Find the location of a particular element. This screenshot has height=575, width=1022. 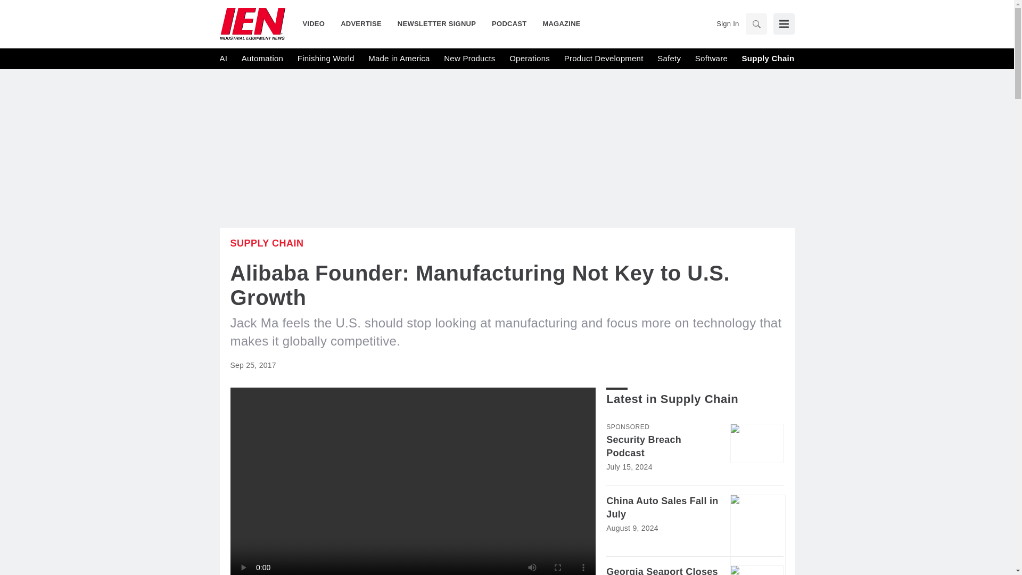

Supply Chain is located at coordinates (768, 59).